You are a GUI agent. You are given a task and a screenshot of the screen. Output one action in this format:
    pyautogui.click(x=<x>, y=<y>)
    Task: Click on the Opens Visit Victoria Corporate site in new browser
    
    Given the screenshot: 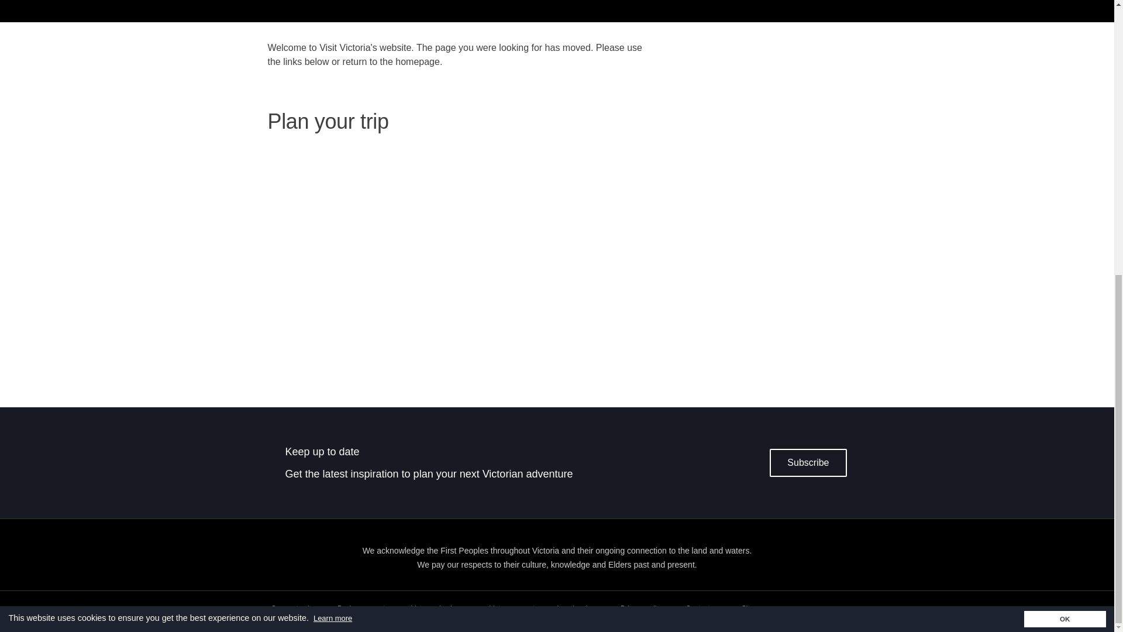 What is the action you would take?
    pyautogui.click(x=511, y=609)
    